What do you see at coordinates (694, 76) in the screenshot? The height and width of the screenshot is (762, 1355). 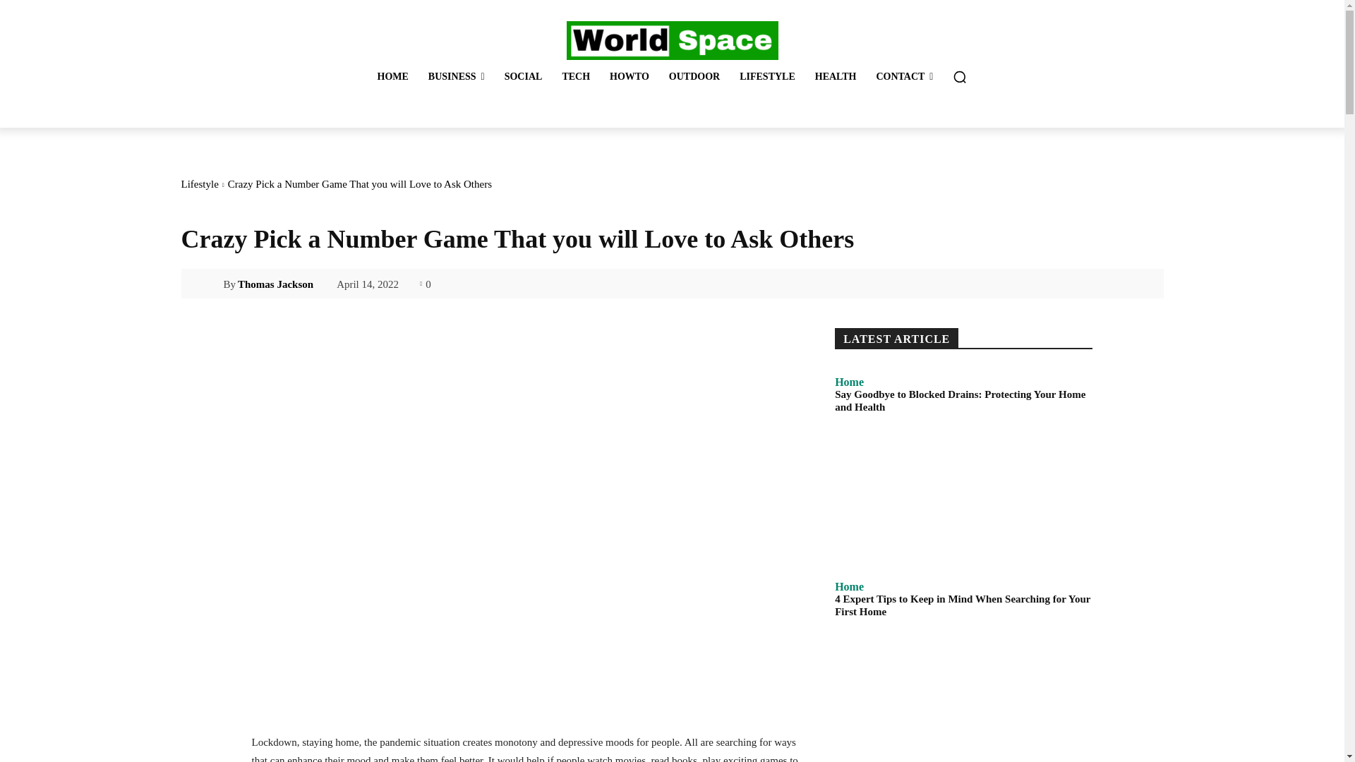 I see `OUTDOOR` at bounding box center [694, 76].